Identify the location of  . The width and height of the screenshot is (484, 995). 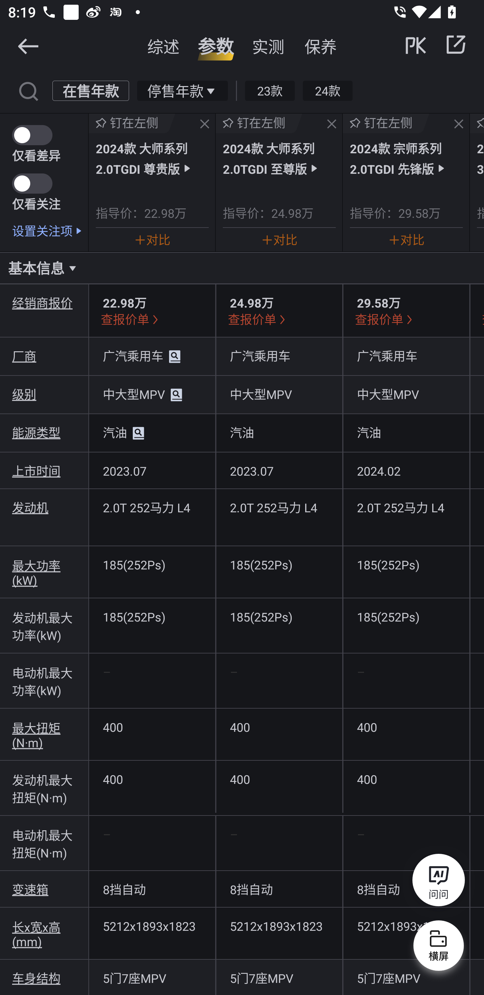
(436, 45).